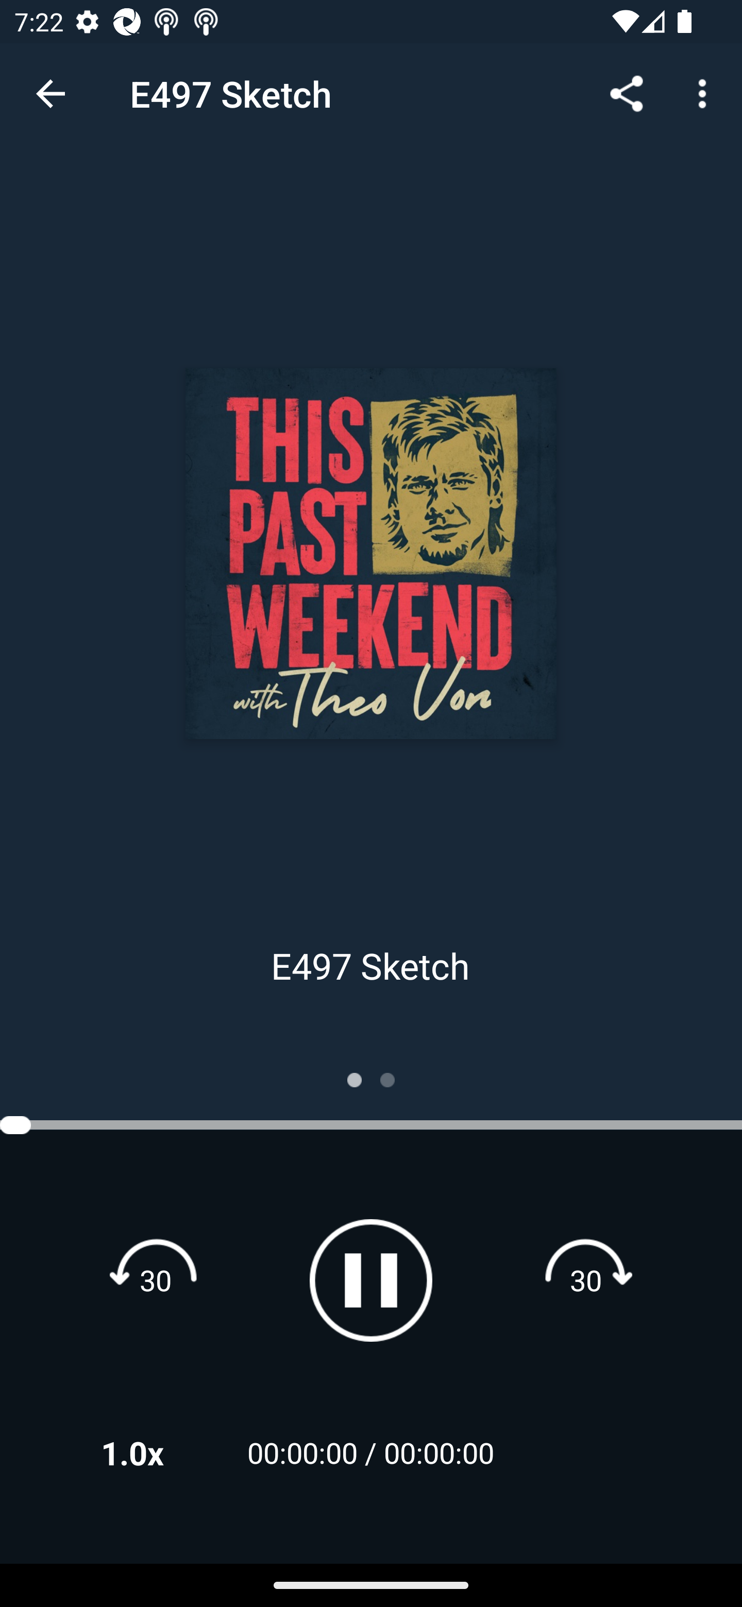 This screenshot has height=1607, width=742. I want to click on Fast forward, so click(586, 1279).